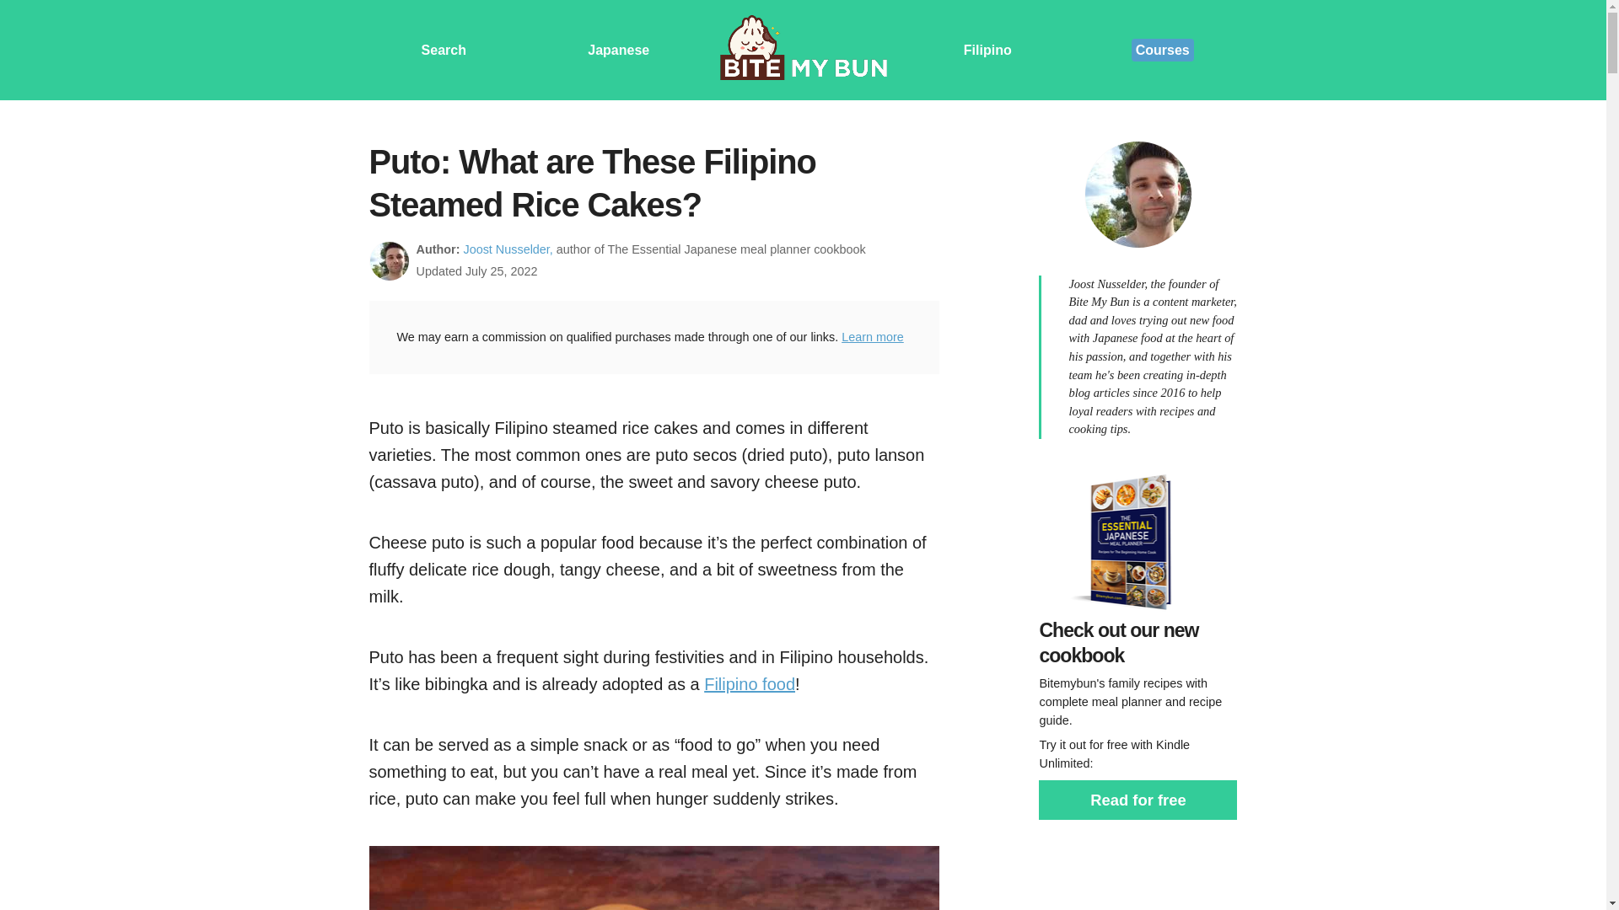 The height and width of the screenshot is (910, 1619). Describe the element at coordinates (749, 684) in the screenshot. I see `Filipino dish` at that location.